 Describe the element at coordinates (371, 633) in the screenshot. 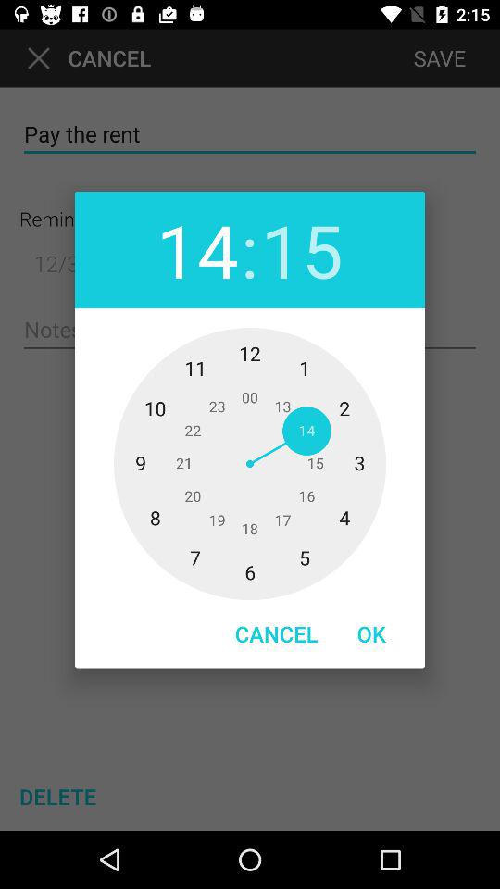

I see `jump to ok item` at that location.